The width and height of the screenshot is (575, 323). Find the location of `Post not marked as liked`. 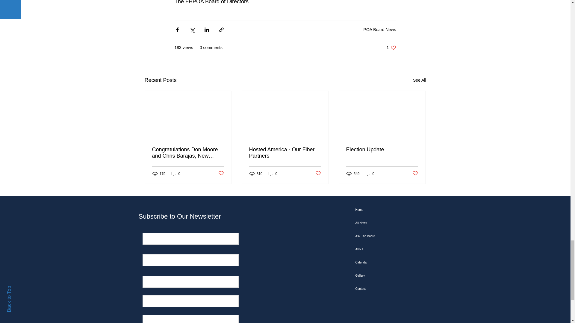

Post not marked as liked is located at coordinates (176, 173).